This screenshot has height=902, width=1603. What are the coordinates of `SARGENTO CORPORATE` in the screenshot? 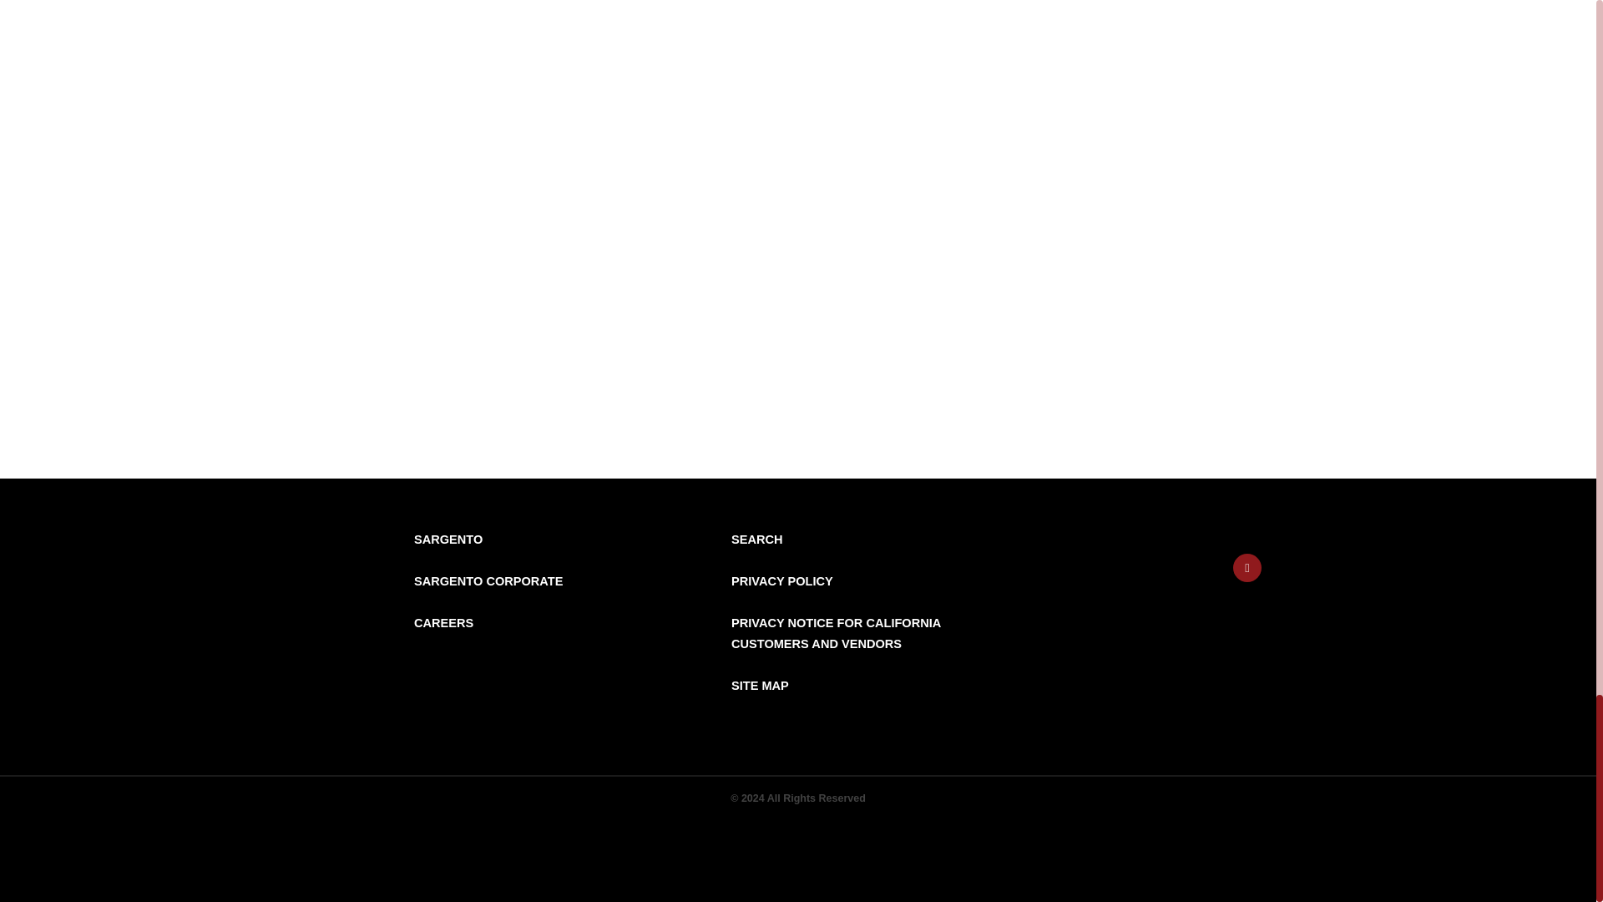 It's located at (488, 581).